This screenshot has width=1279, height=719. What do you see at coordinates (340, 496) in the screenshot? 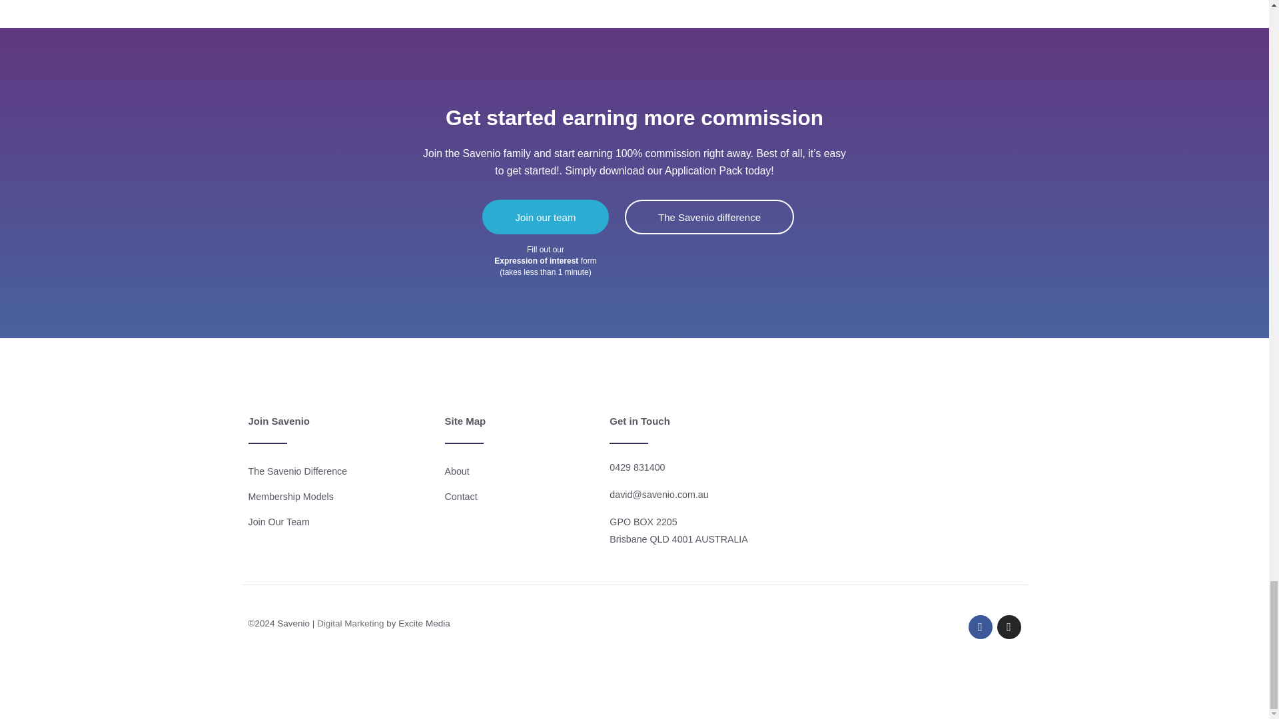
I see `Membership Models` at bounding box center [340, 496].